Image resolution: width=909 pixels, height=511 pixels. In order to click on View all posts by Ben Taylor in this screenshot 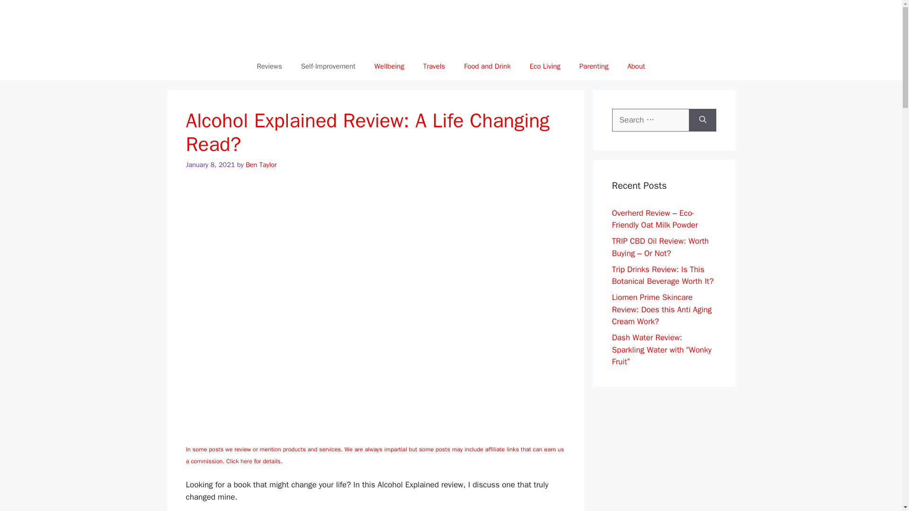, I will do `click(261, 165)`.